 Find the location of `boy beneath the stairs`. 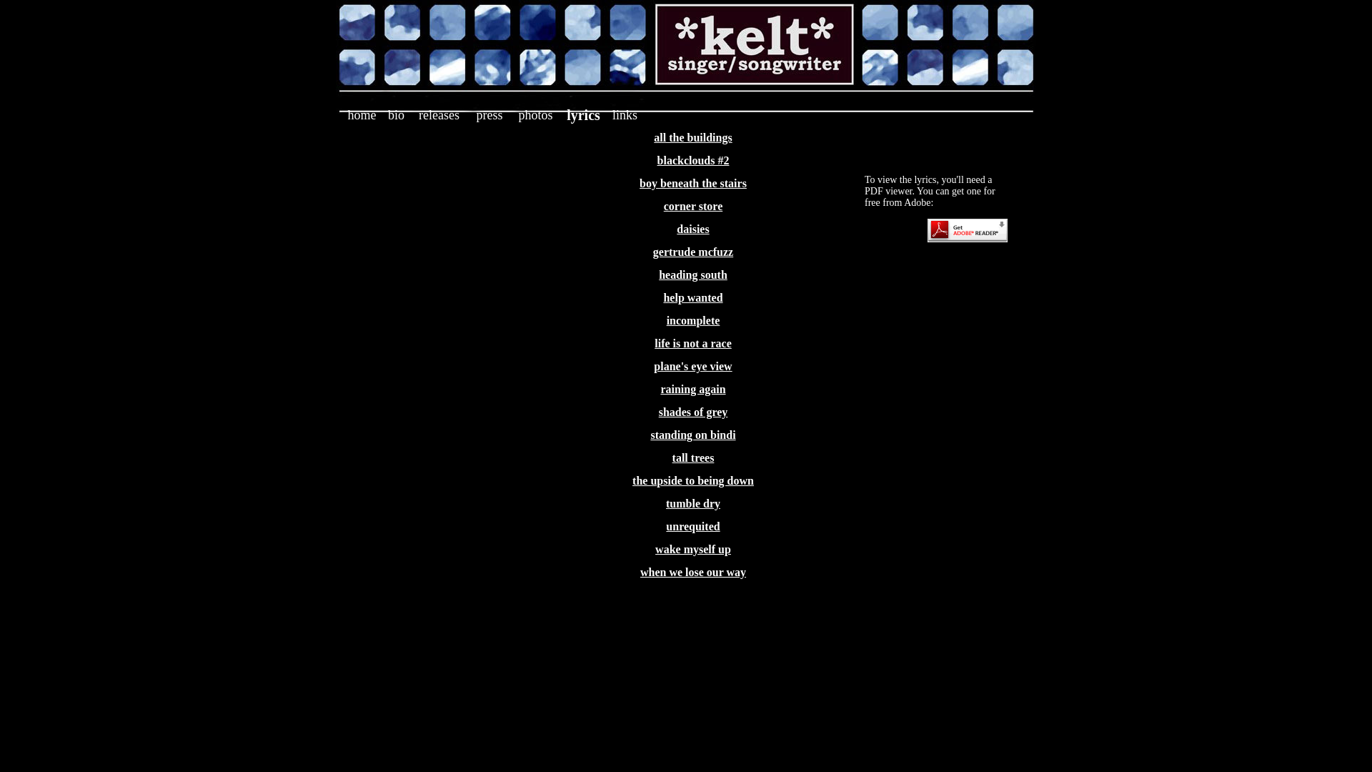

boy beneath the stairs is located at coordinates (693, 183).